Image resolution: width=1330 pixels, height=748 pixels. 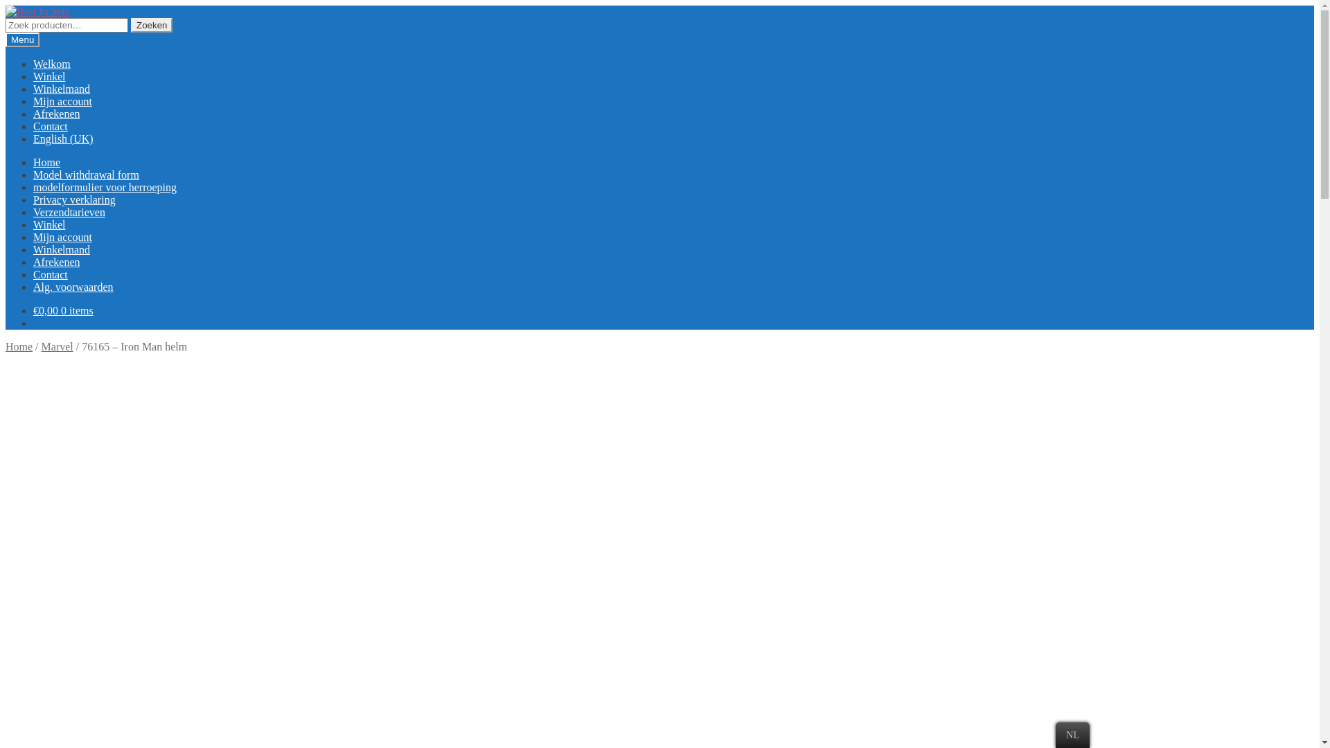 I want to click on Contact, so click(x=51, y=126).